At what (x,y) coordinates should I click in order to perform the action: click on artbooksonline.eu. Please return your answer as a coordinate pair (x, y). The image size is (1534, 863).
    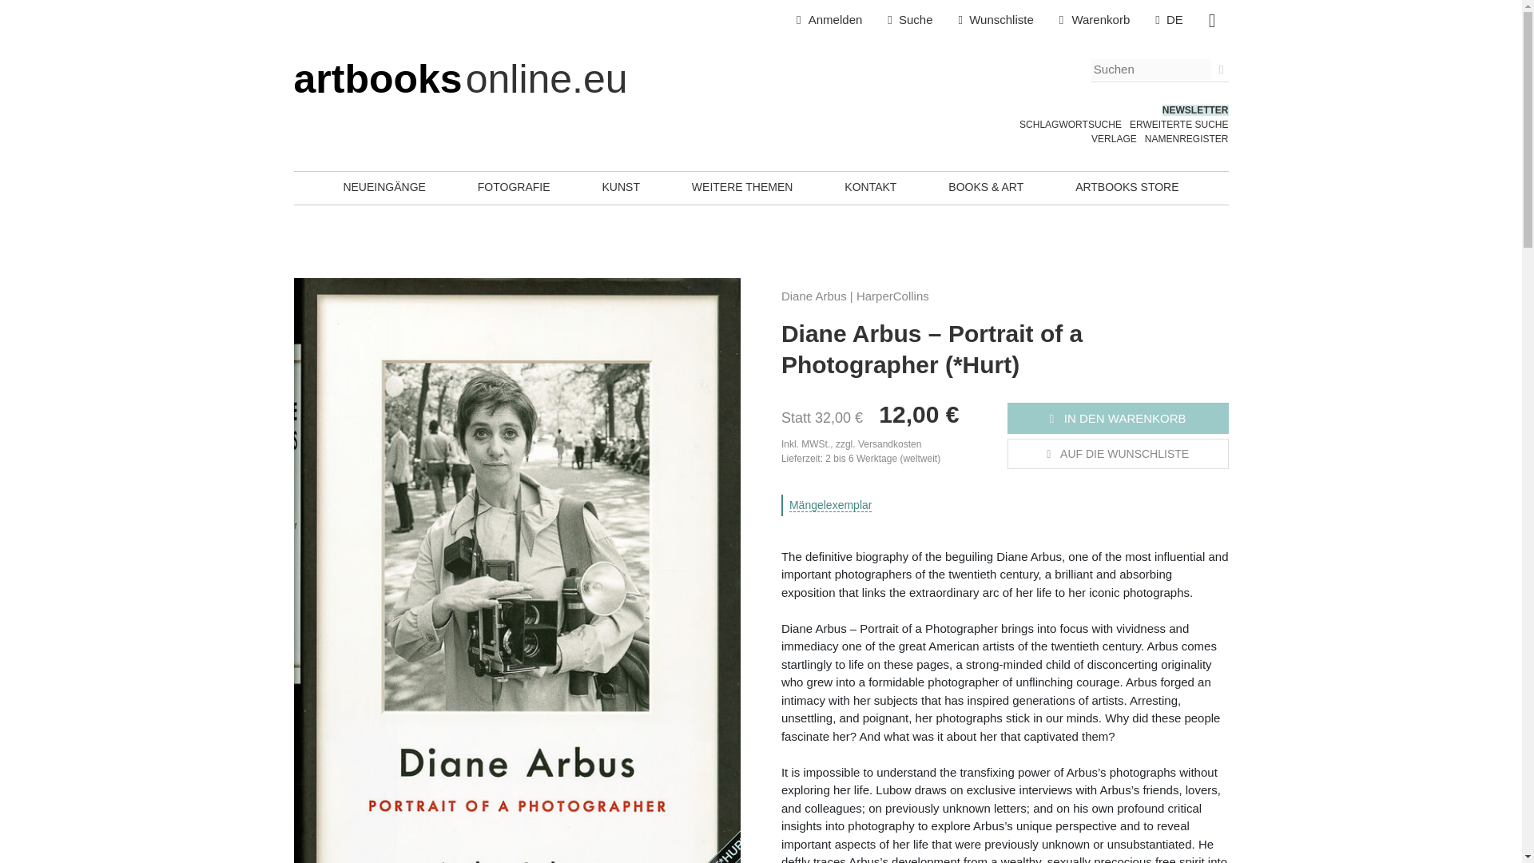
    Looking at the image, I should click on (460, 79).